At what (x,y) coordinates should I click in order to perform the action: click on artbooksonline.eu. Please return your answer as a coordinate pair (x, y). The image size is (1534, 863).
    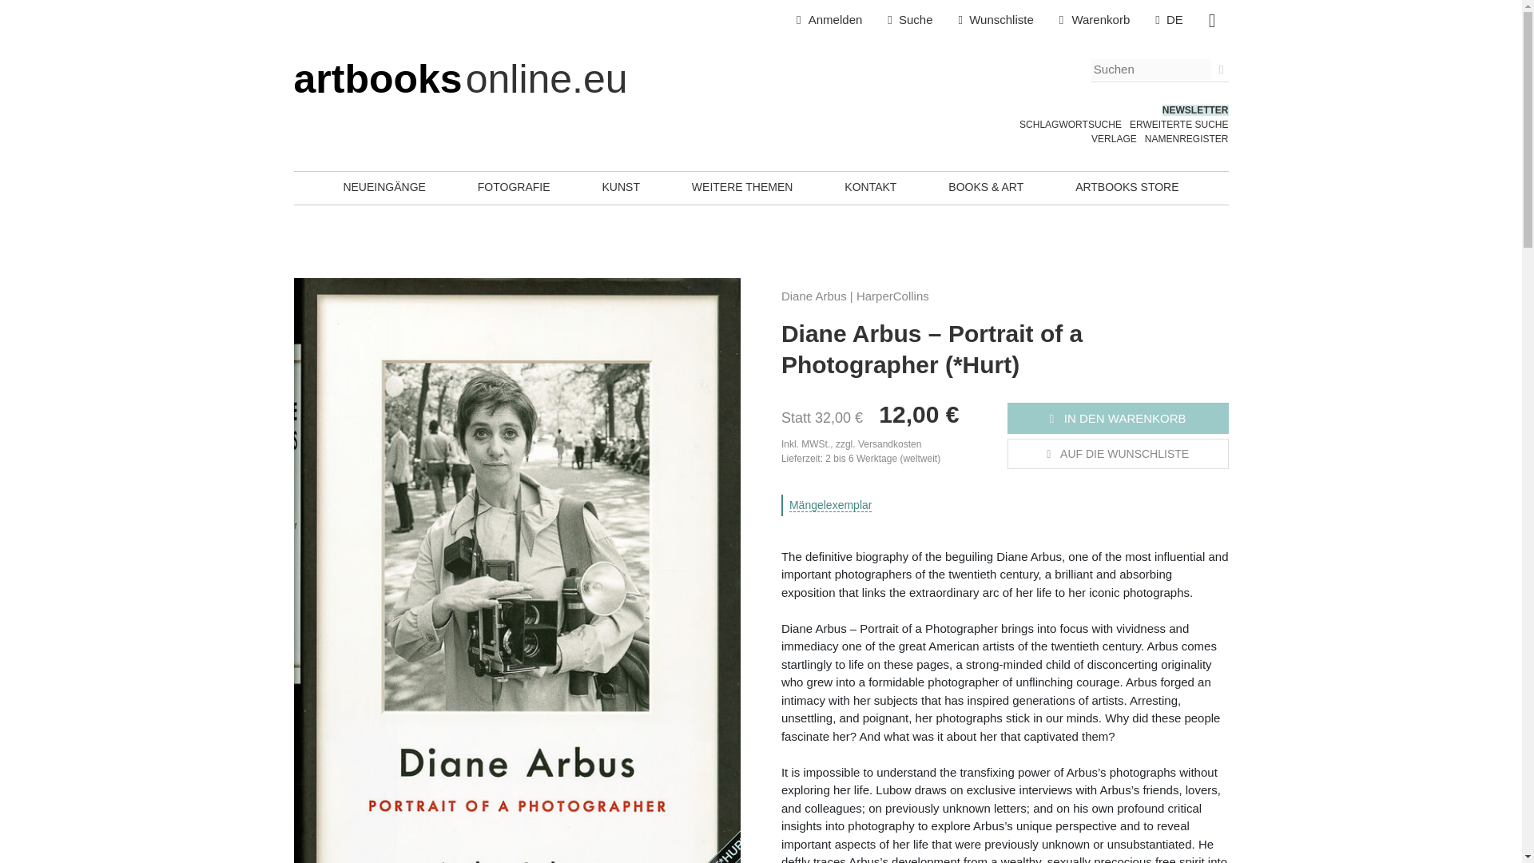
    Looking at the image, I should click on (460, 79).